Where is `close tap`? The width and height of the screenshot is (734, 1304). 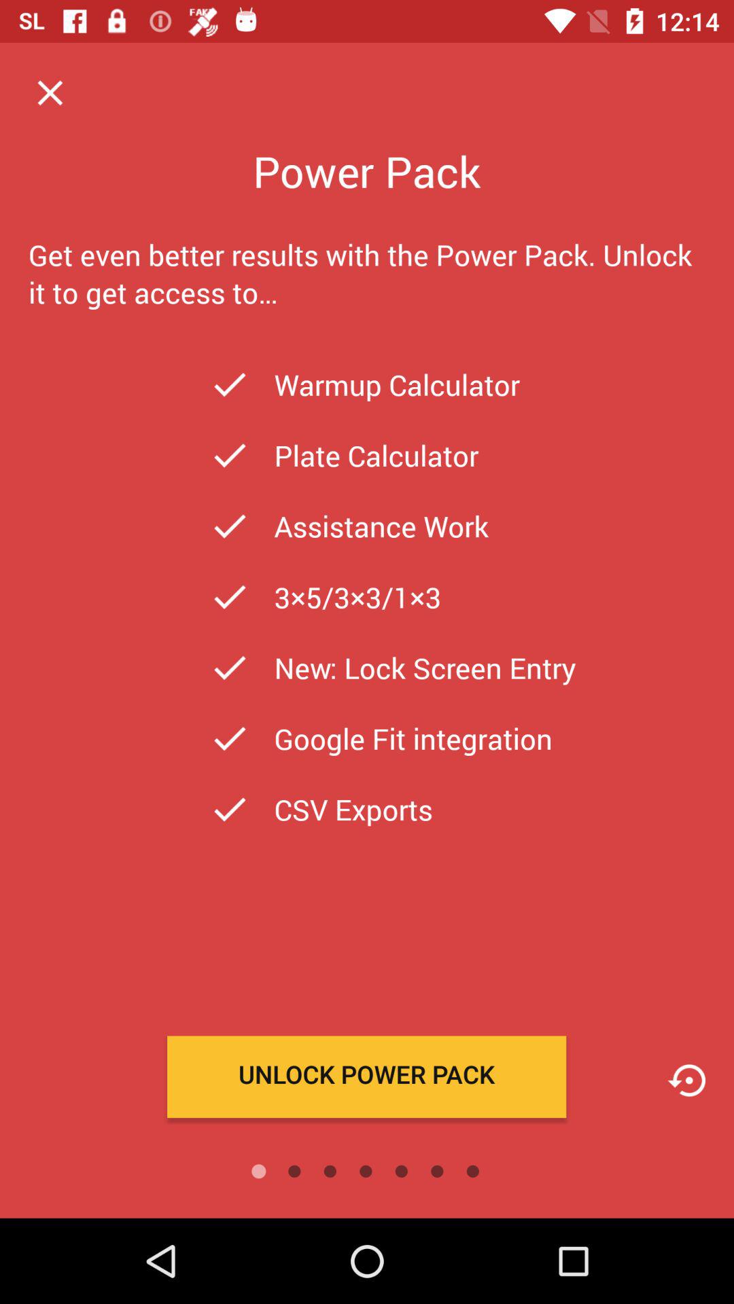
close tap is located at coordinates (50, 92).